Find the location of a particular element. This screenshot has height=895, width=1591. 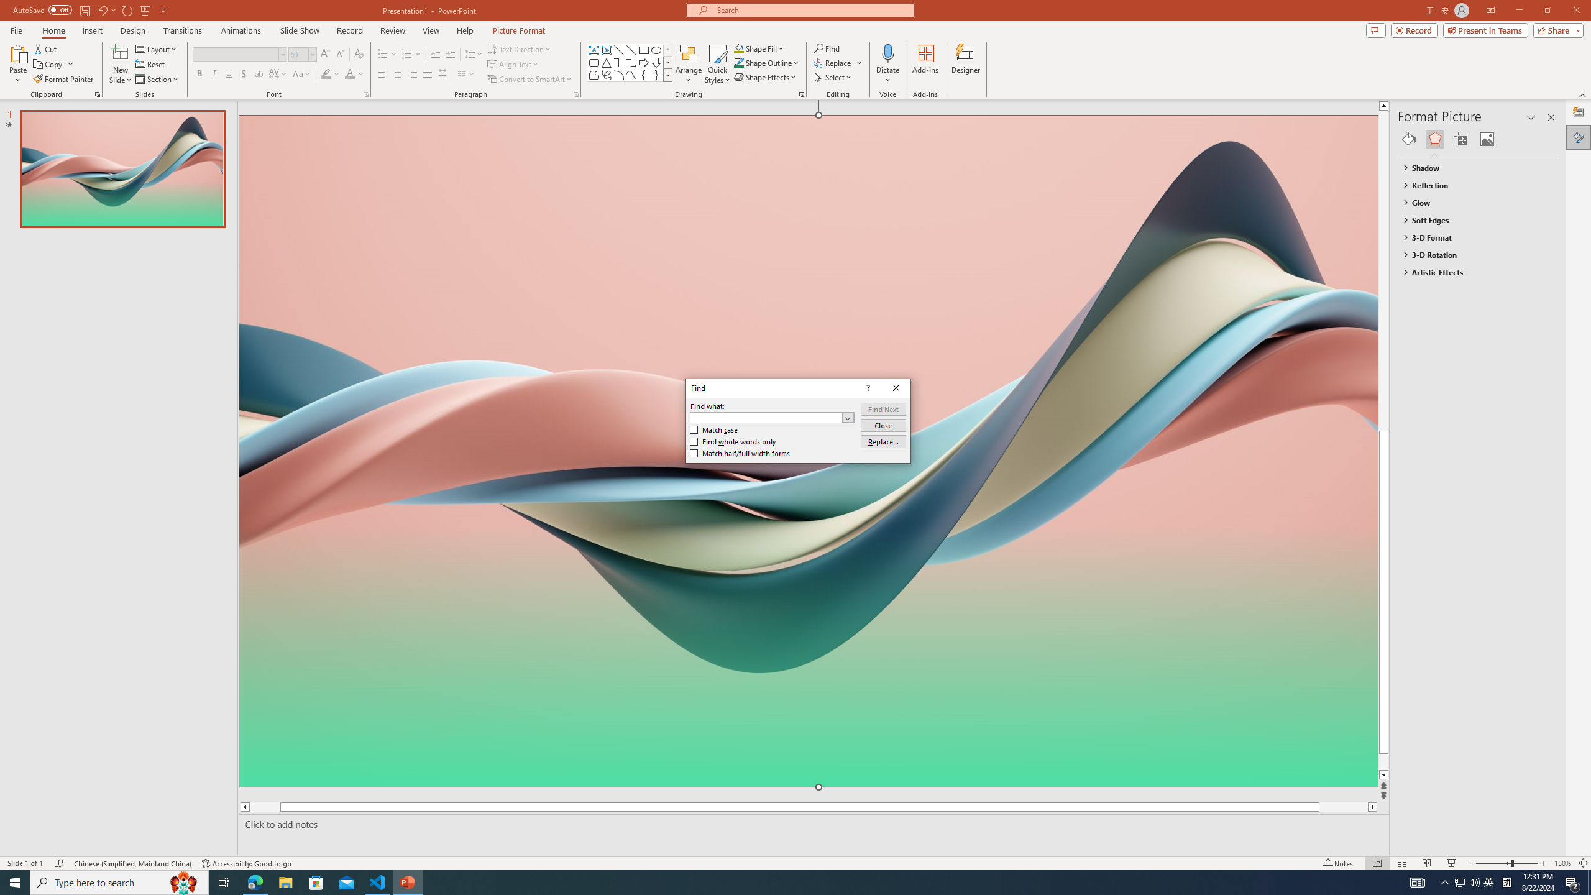

Columns is located at coordinates (466, 75).